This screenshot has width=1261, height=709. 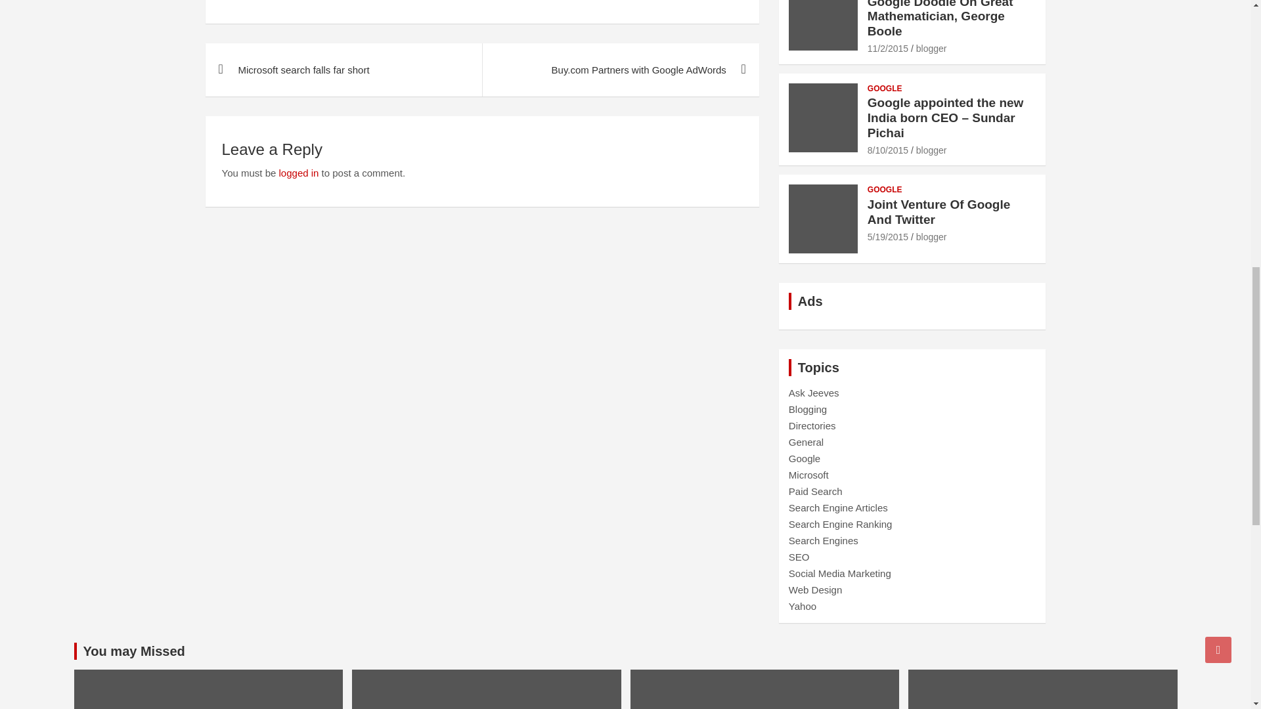 What do you see at coordinates (887, 49) in the screenshot?
I see `Google Doodle On Great Mathematician, George Boole` at bounding box center [887, 49].